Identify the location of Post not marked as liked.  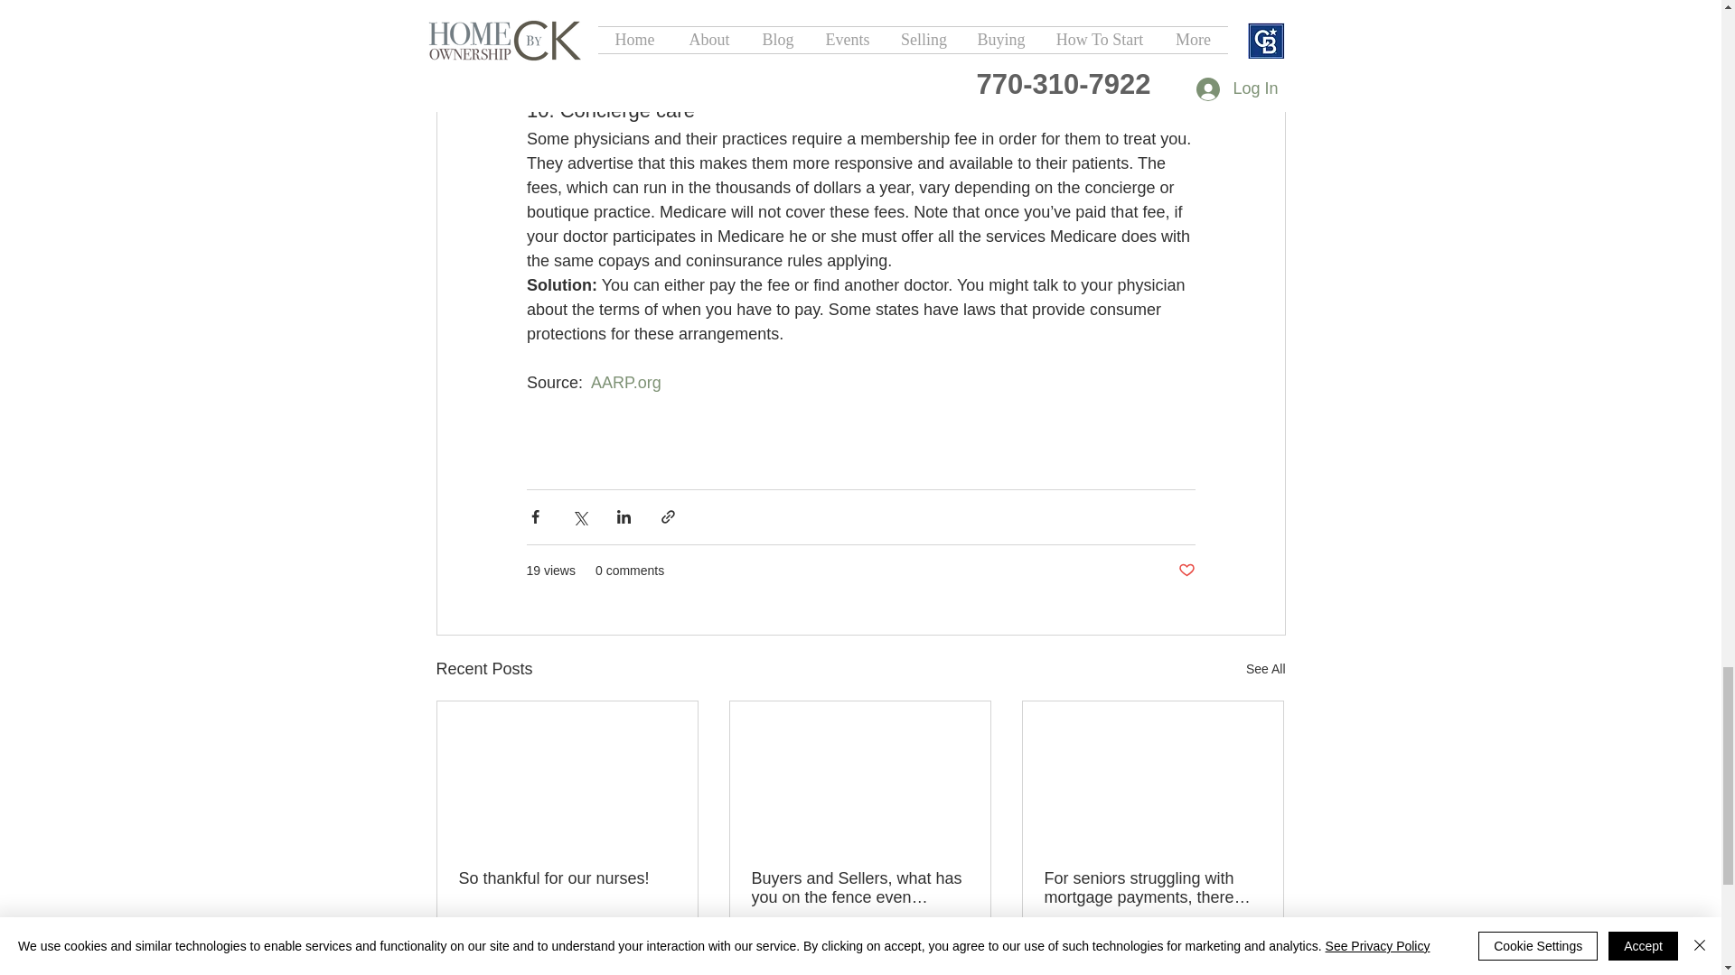
(1186, 571).